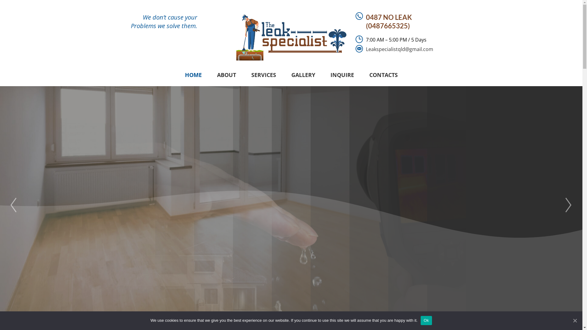 The height and width of the screenshot is (330, 587). Describe the element at coordinates (399, 49) in the screenshot. I see `Leakspecialistqld@gmail.com` at that location.